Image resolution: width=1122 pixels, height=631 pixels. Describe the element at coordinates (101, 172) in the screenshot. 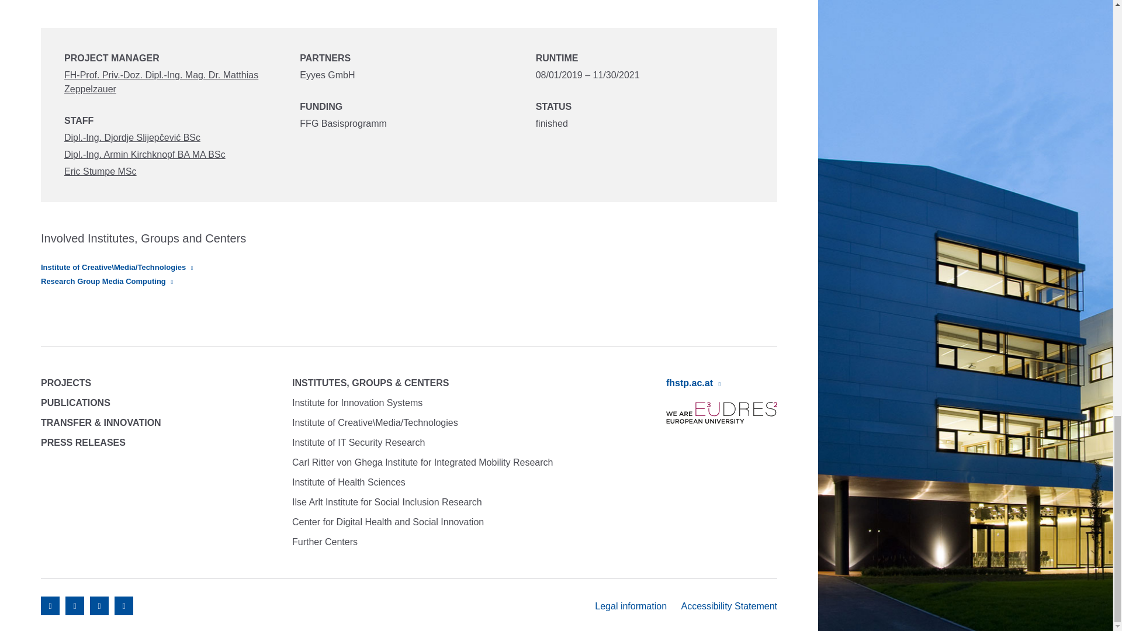

I see `Eric Stumpe MSc` at that location.